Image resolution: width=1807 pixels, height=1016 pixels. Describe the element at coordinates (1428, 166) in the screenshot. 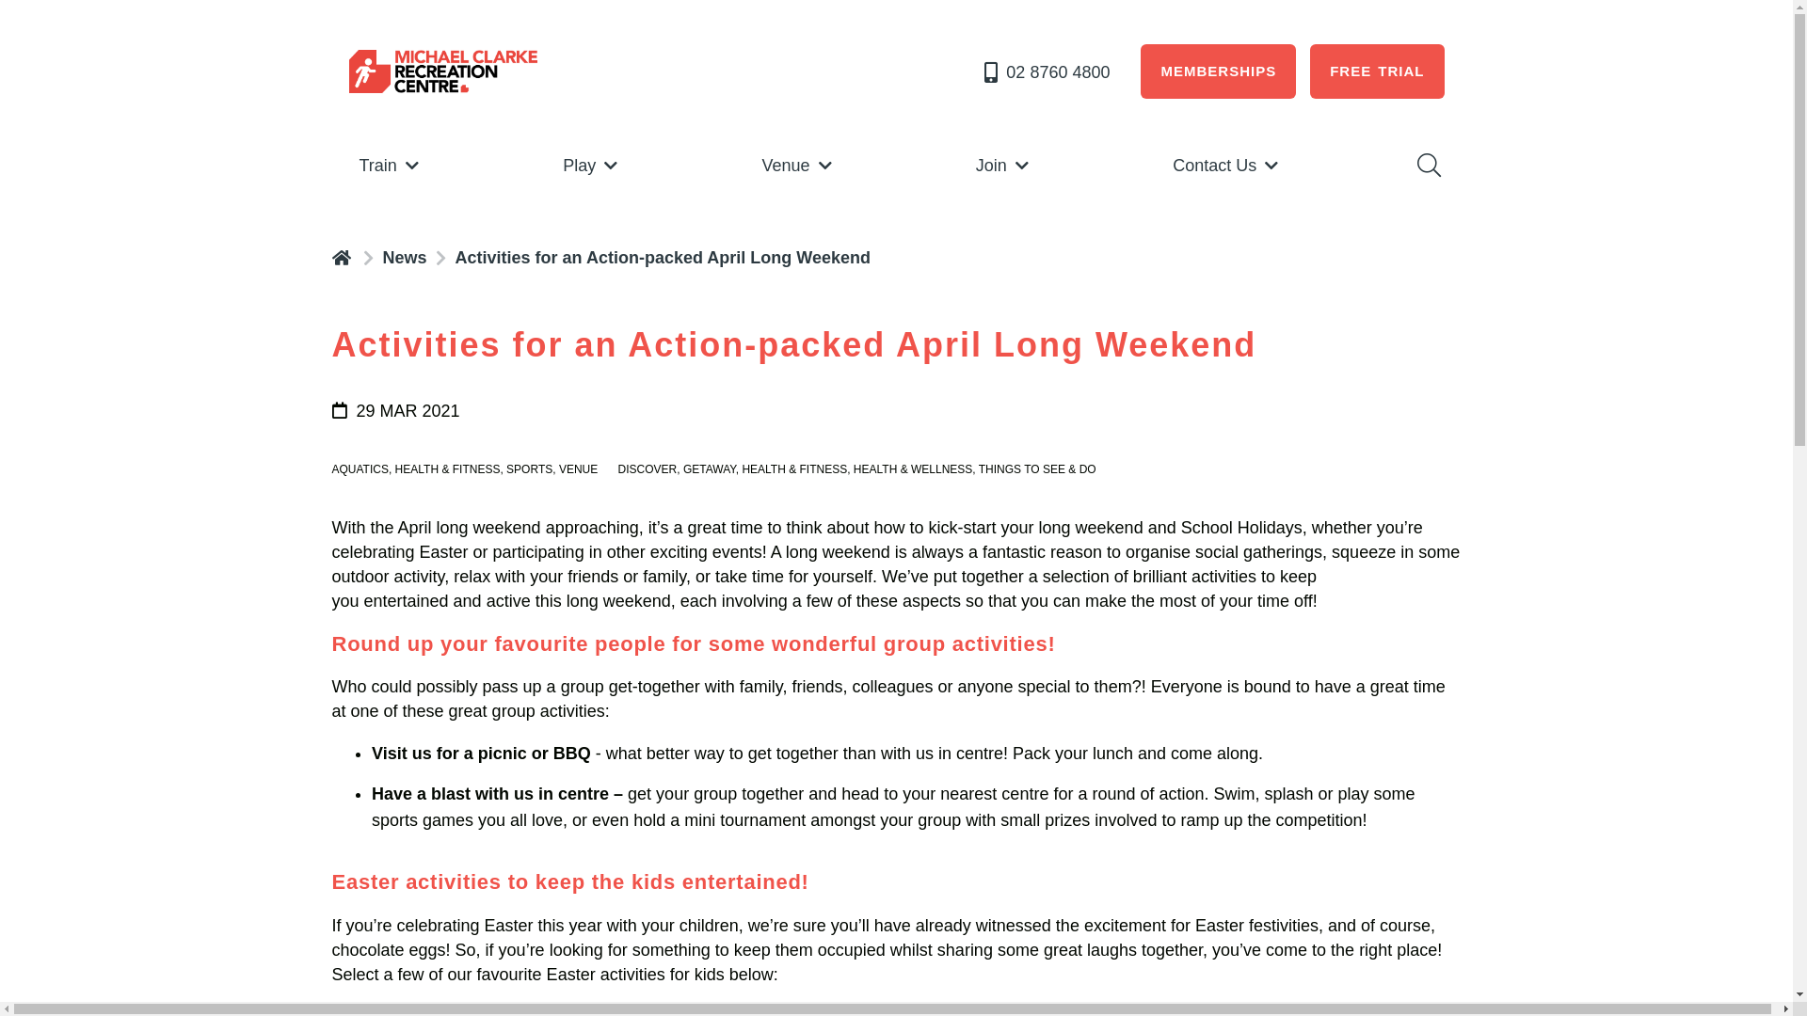

I see `Search` at that location.